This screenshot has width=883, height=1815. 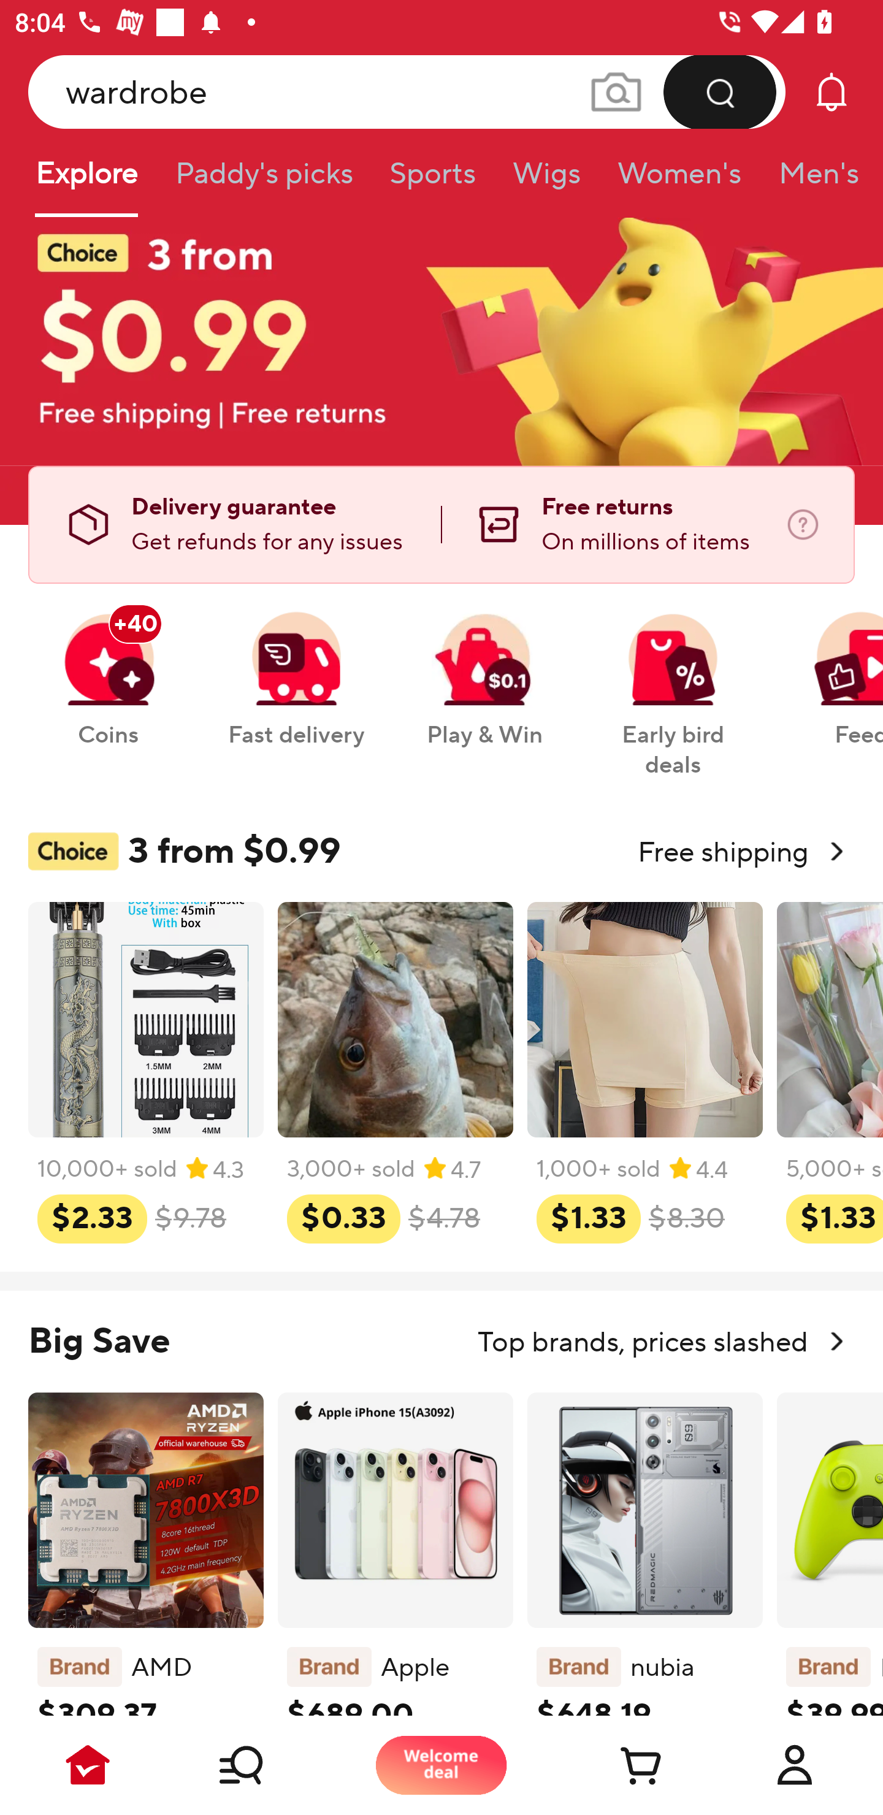 What do you see at coordinates (108, 668) in the screenshot?
I see `Coinsbutton +40 Coins` at bounding box center [108, 668].